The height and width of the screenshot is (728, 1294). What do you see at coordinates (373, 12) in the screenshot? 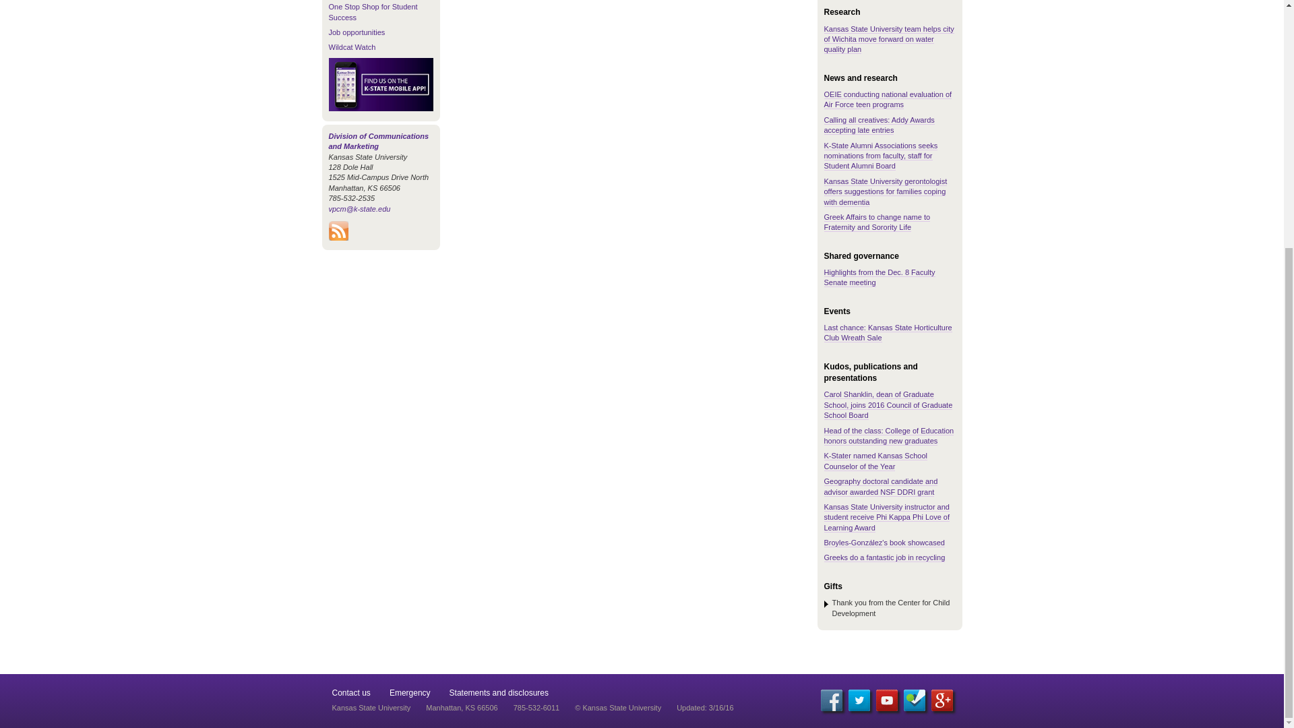
I see `One Stop Shop for Student Success` at bounding box center [373, 12].